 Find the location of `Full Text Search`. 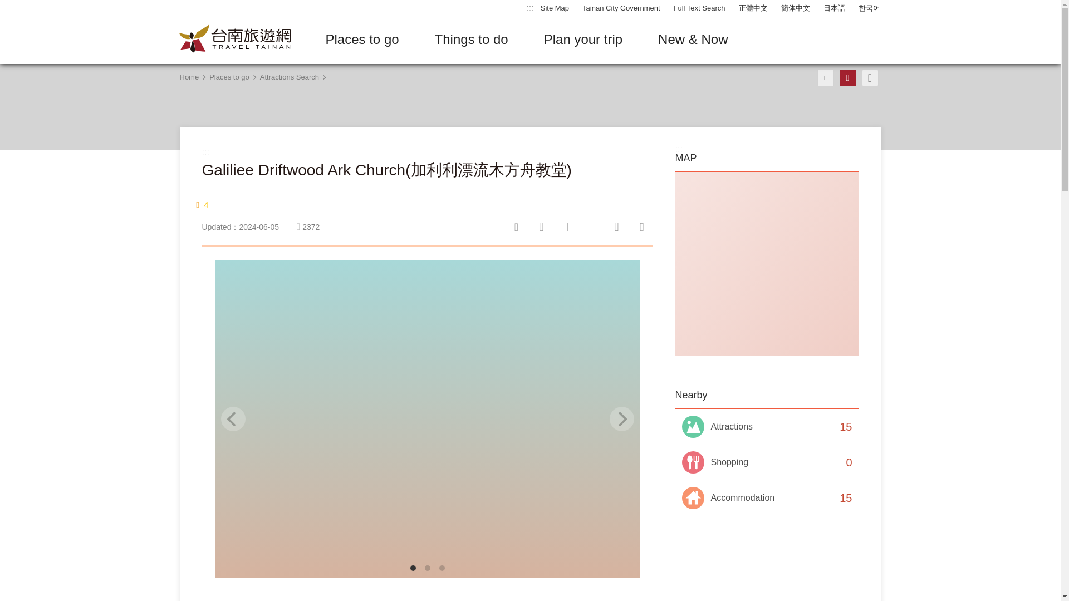

Full Text Search is located at coordinates (699, 8).